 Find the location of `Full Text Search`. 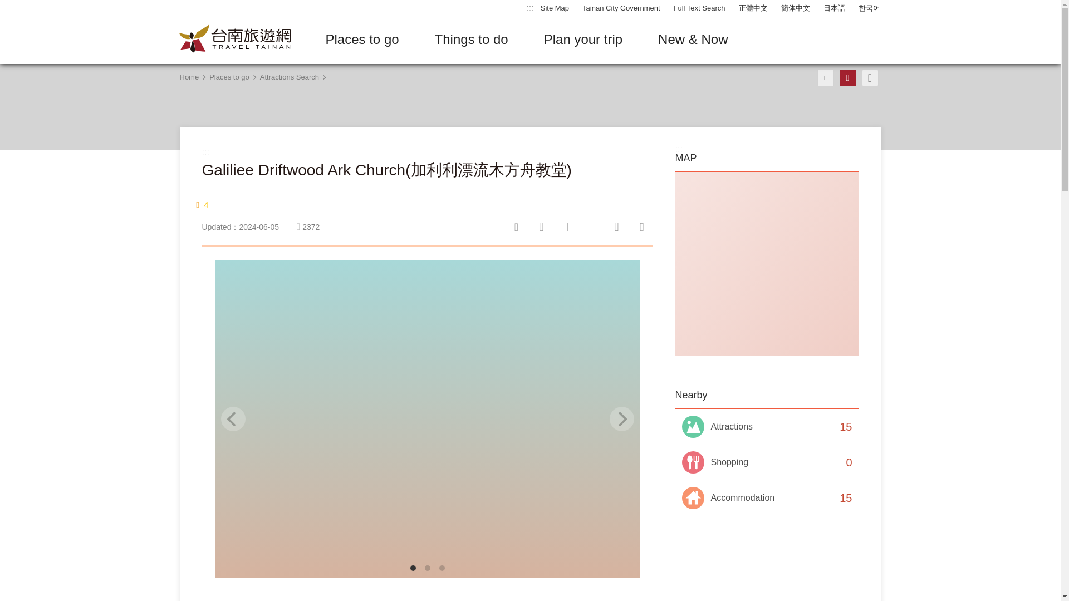

Full Text Search is located at coordinates (699, 8).